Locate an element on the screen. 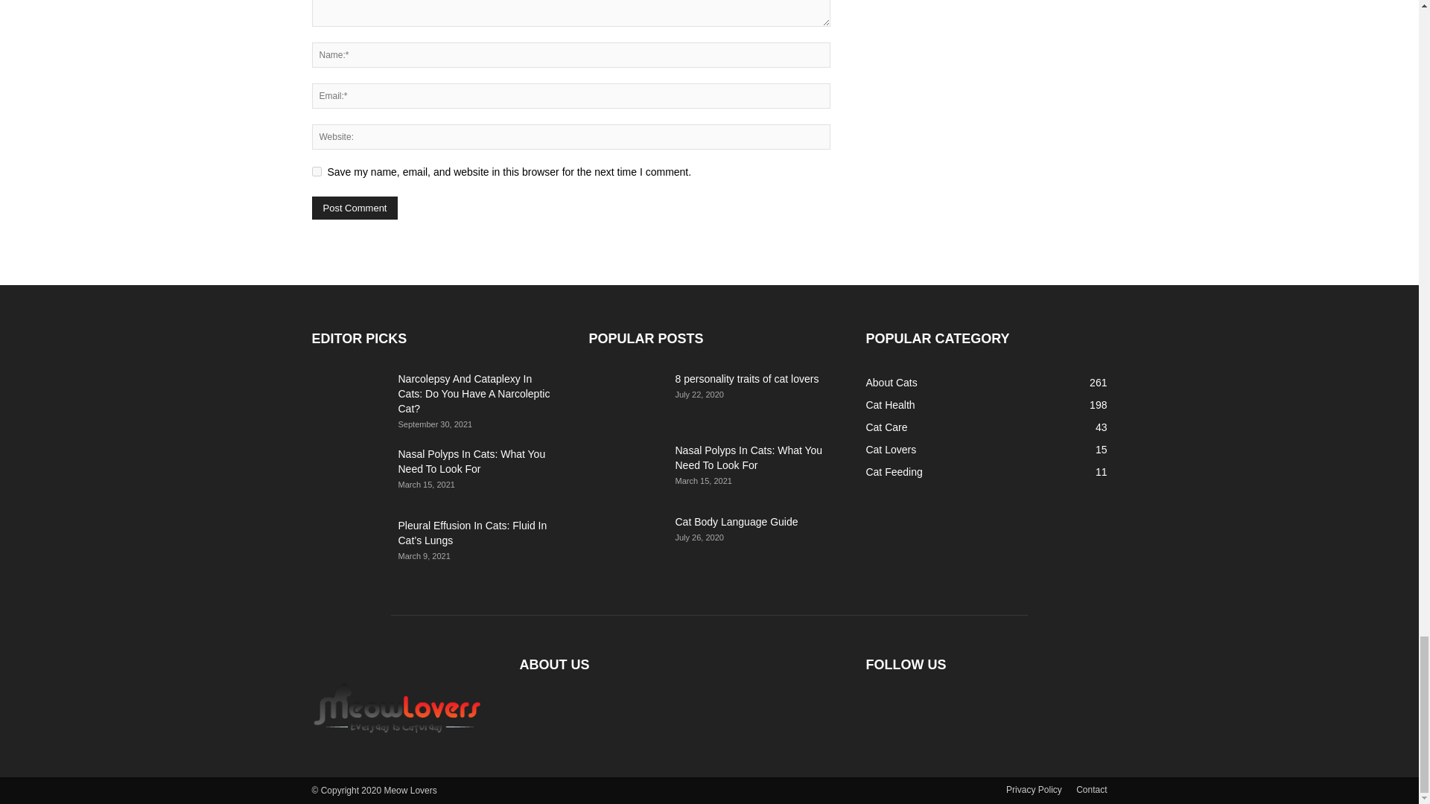 Image resolution: width=1430 pixels, height=804 pixels. yes is located at coordinates (316, 171).